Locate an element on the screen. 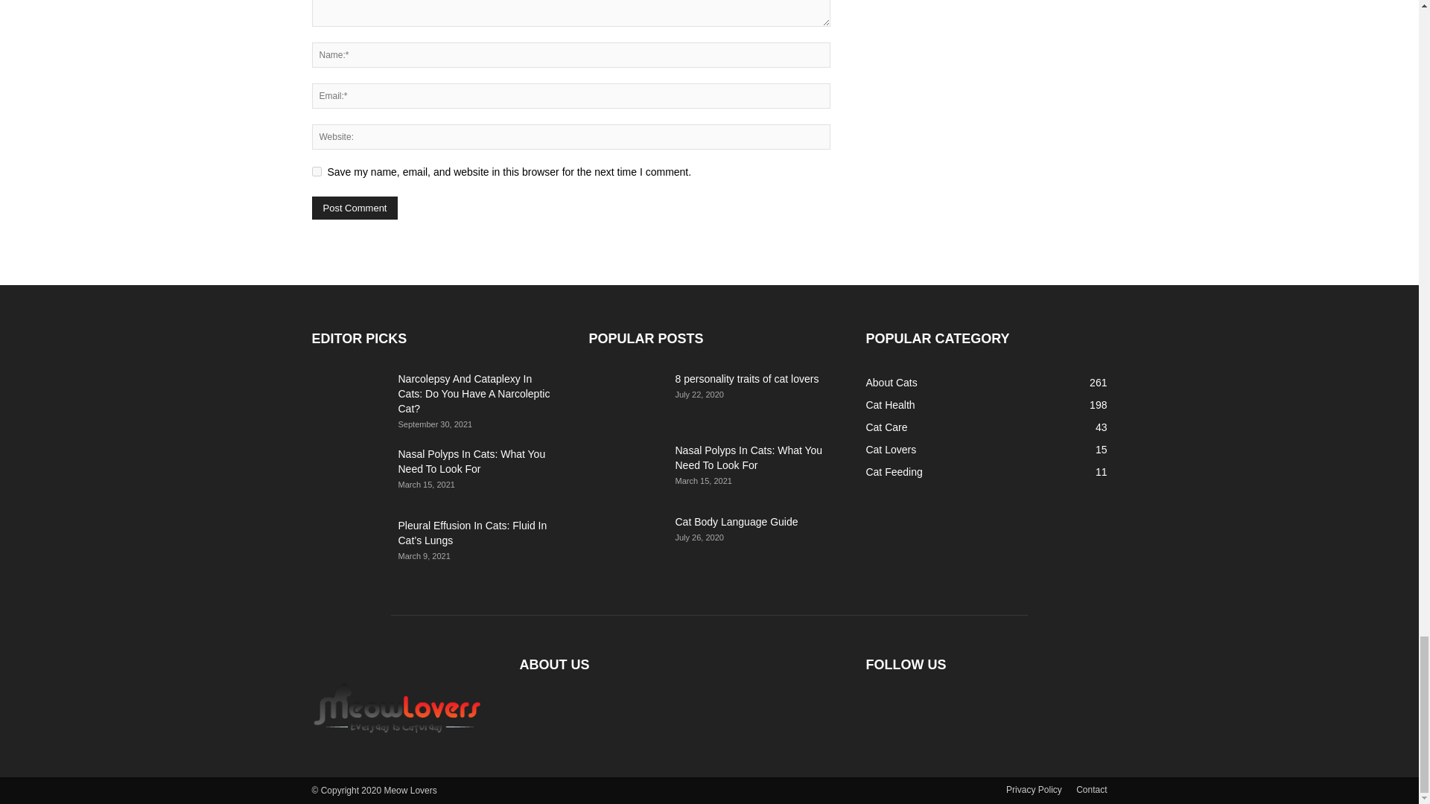 Image resolution: width=1430 pixels, height=804 pixels. yes is located at coordinates (316, 171).